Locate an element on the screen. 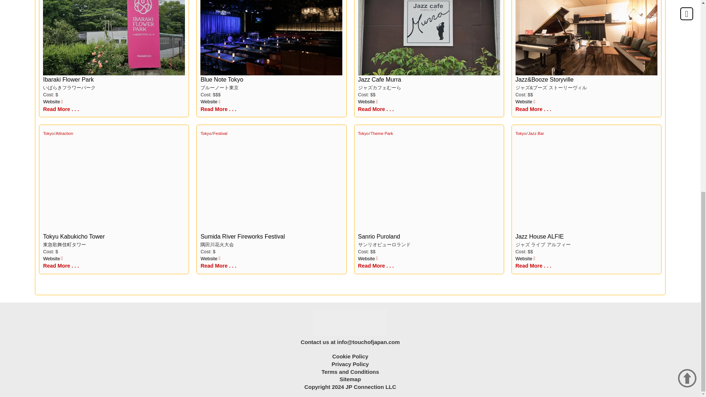 This screenshot has width=706, height=397. Read More . . . is located at coordinates (61, 110).